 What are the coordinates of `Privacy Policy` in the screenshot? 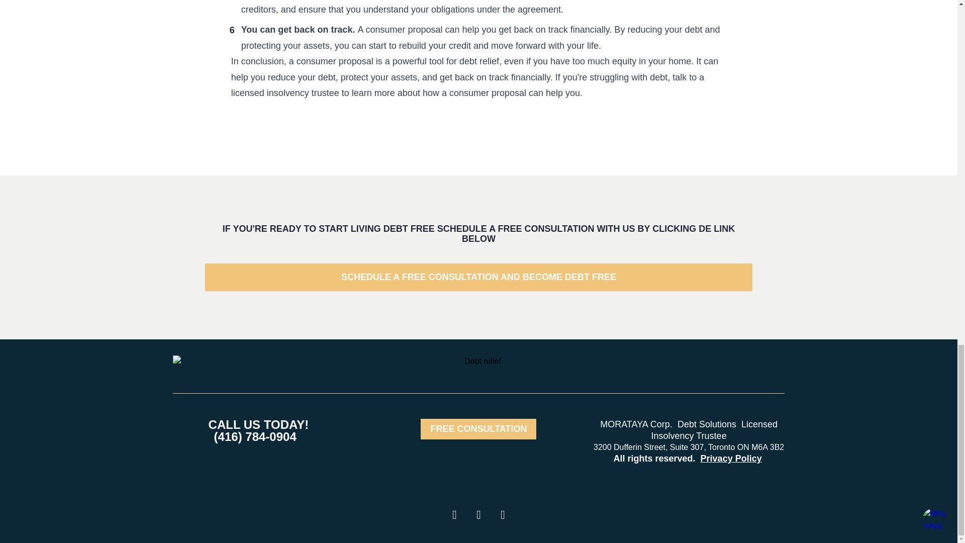 It's located at (731, 459).